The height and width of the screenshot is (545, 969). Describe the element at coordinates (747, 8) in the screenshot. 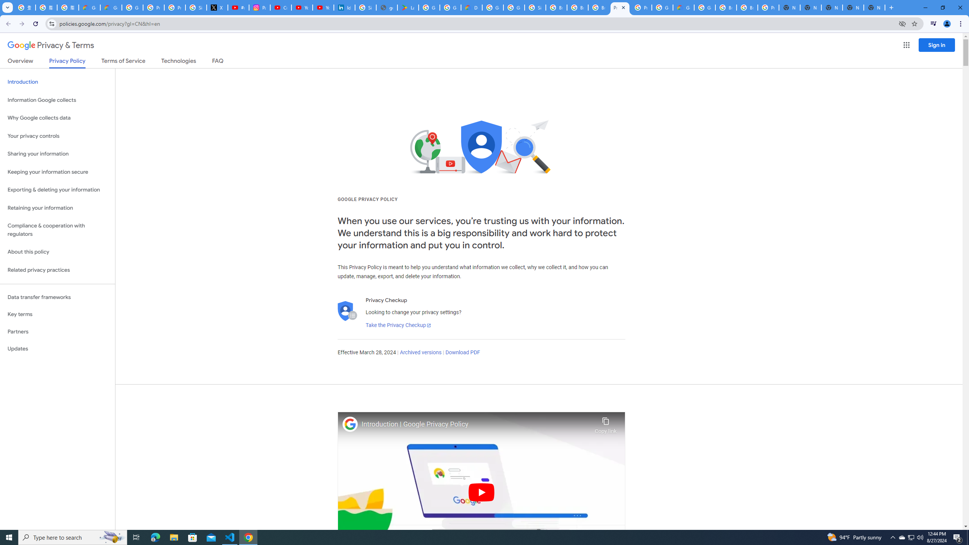

I see `Browse Chrome as a guest - Computer - Google Chrome Help` at that location.